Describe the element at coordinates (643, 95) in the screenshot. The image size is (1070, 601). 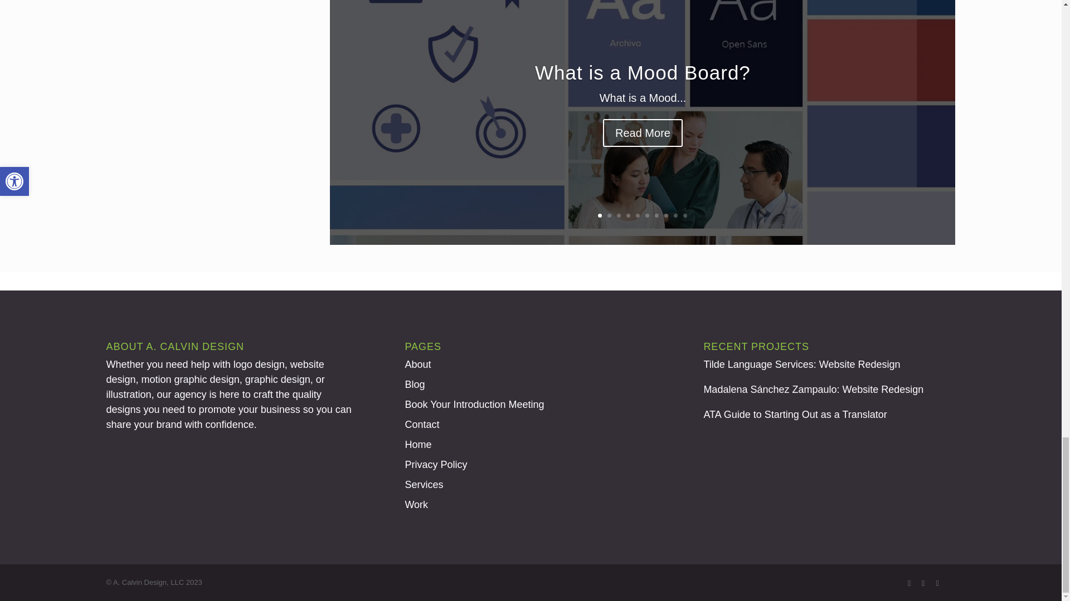
I see `What is a Mood Board?` at that location.